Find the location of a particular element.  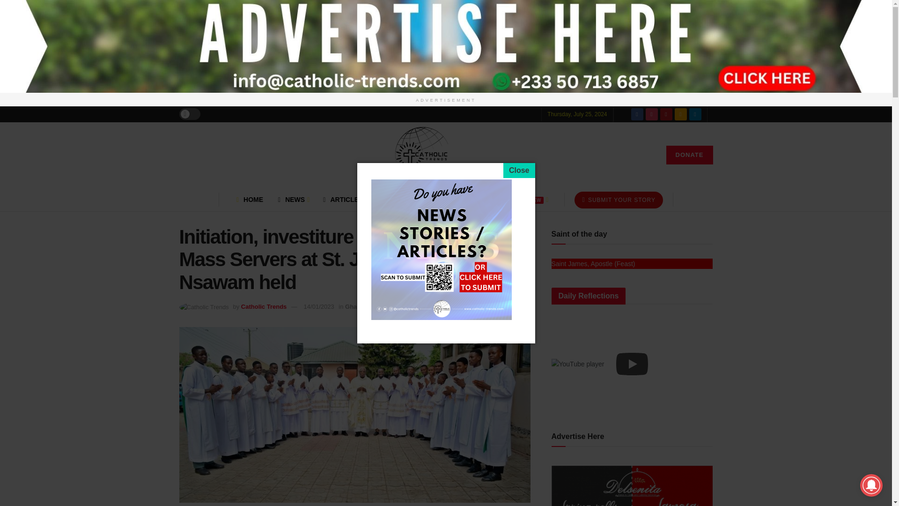

HOME is located at coordinates (250, 200).